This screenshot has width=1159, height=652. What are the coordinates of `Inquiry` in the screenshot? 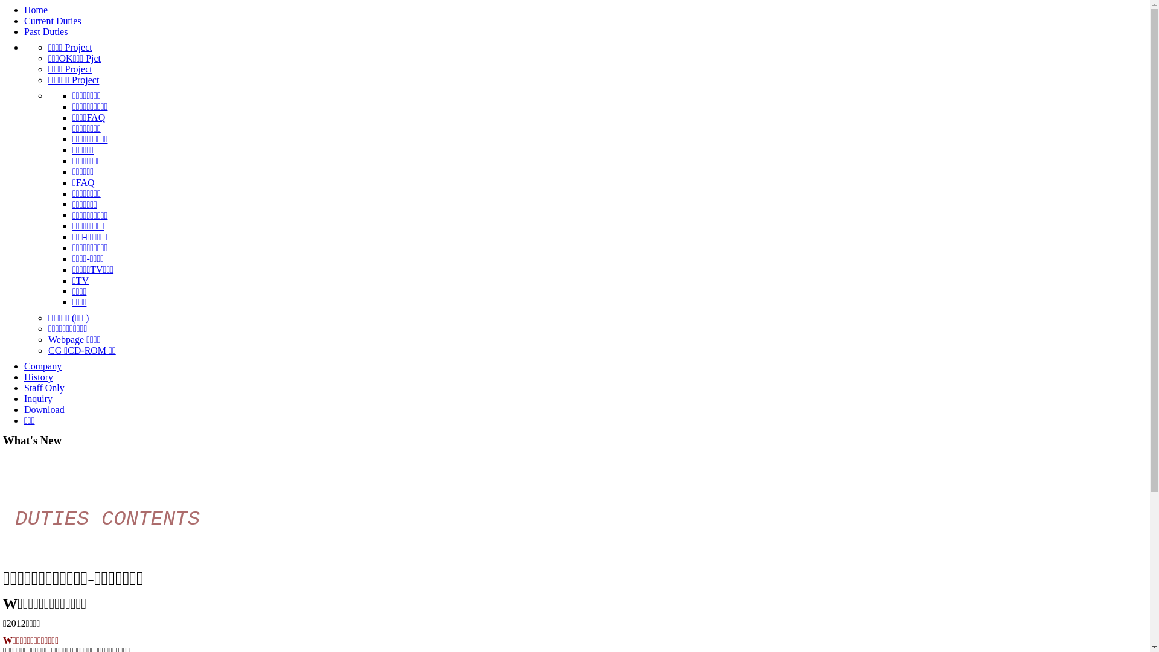 It's located at (39, 398).